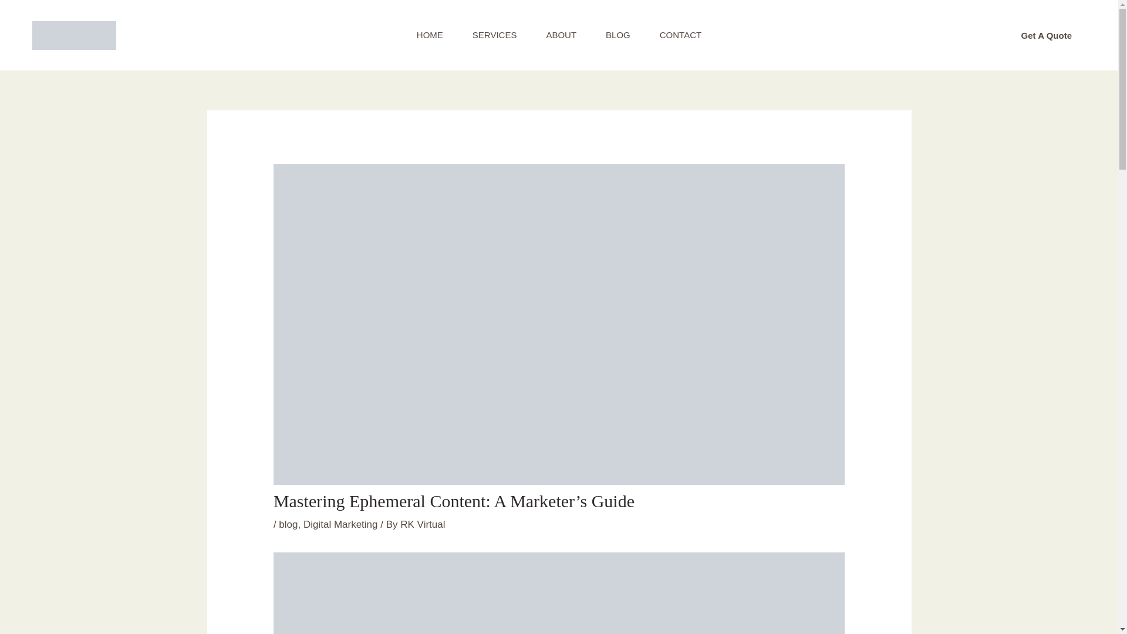 The height and width of the screenshot is (634, 1127). I want to click on blog, so click(288, 524).